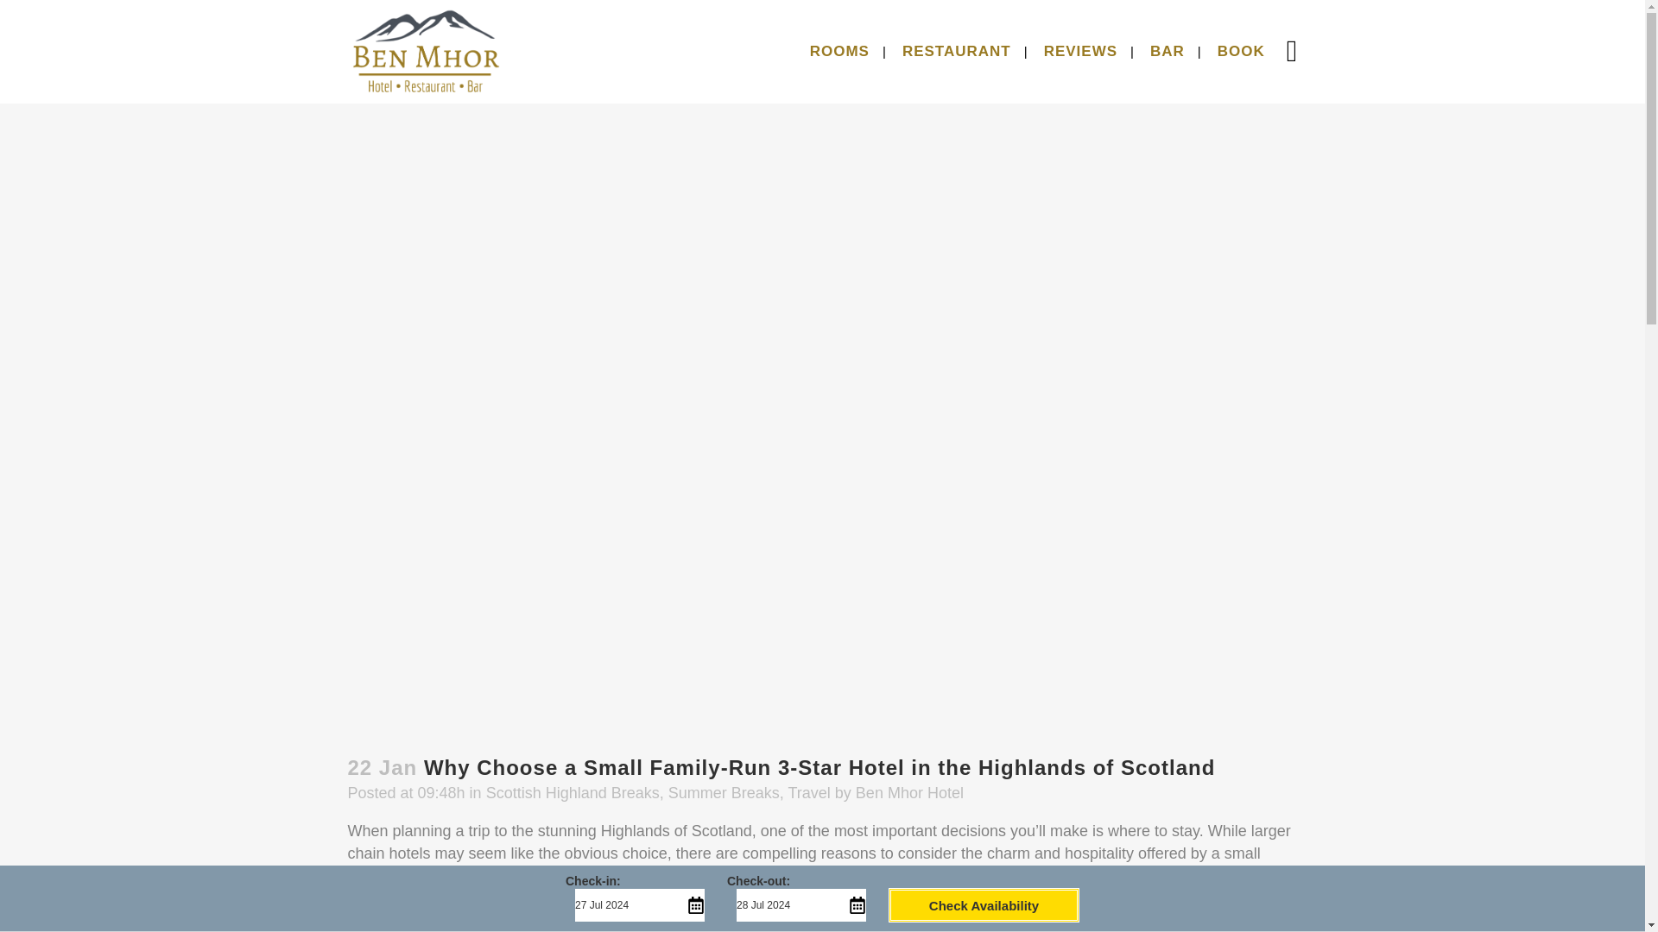 The height and width of the screenshot is (932, 1658). Describe the element at coordinates (957, 52) in the screenshot. I see `RESTAURANT` at that location.